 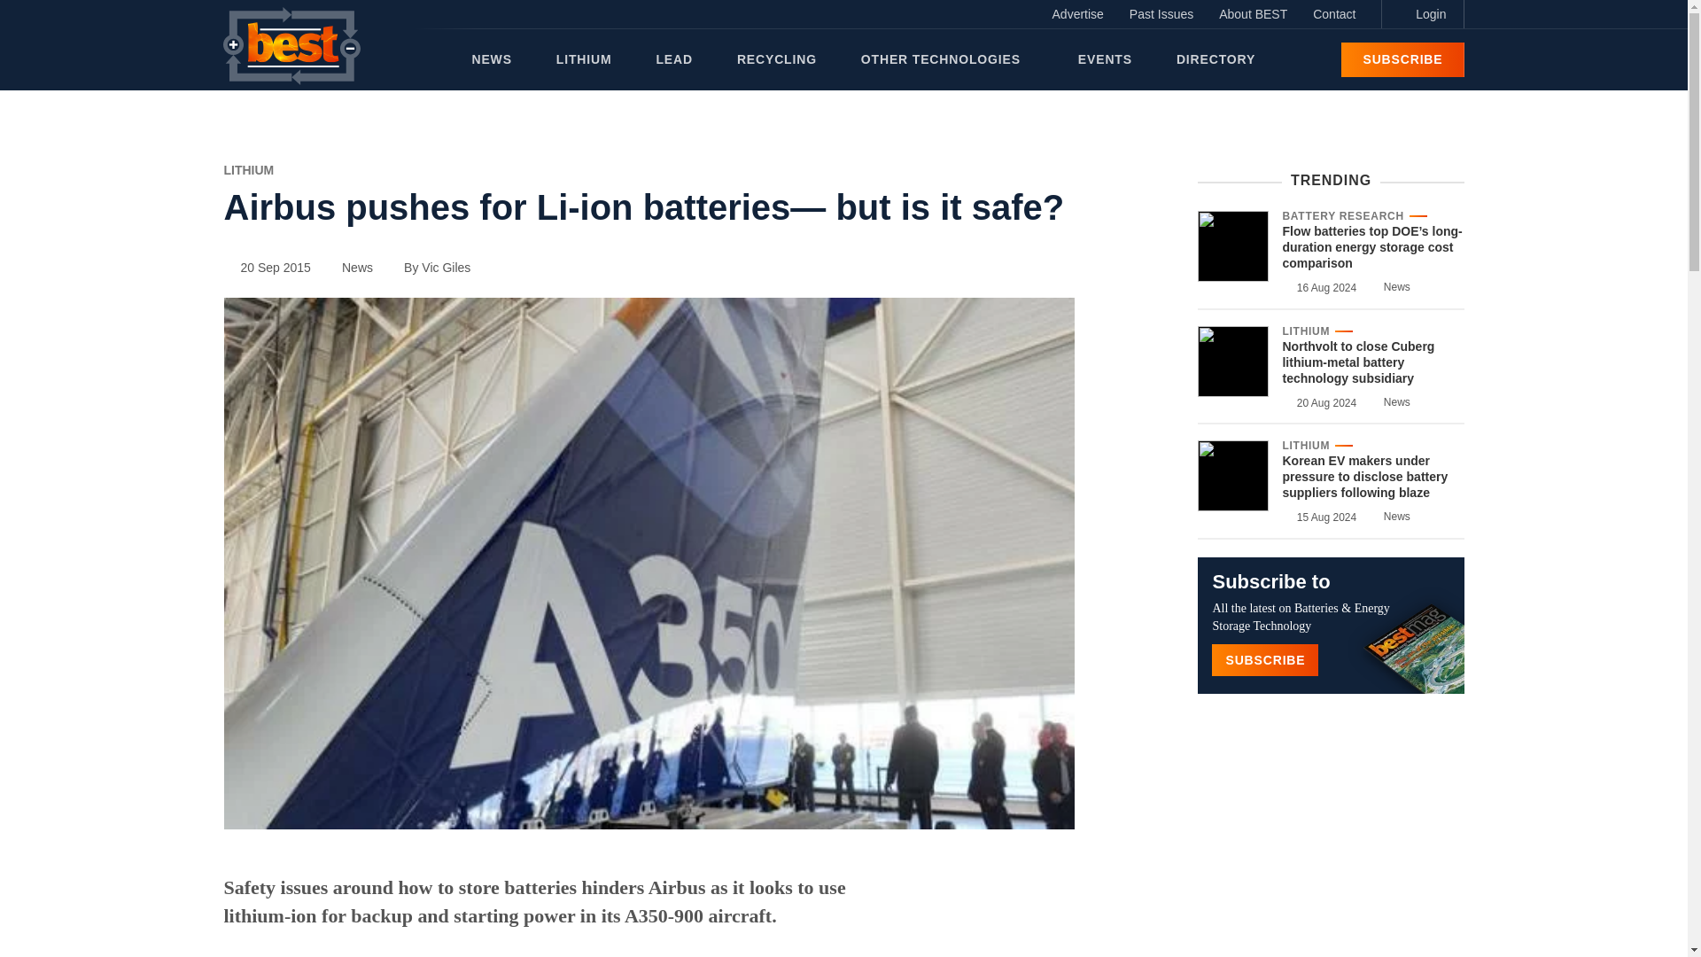 What do you see at coordinates (248, 169) in the screenshot?
I see `LITHIUM` at bounding box center [248, 169].